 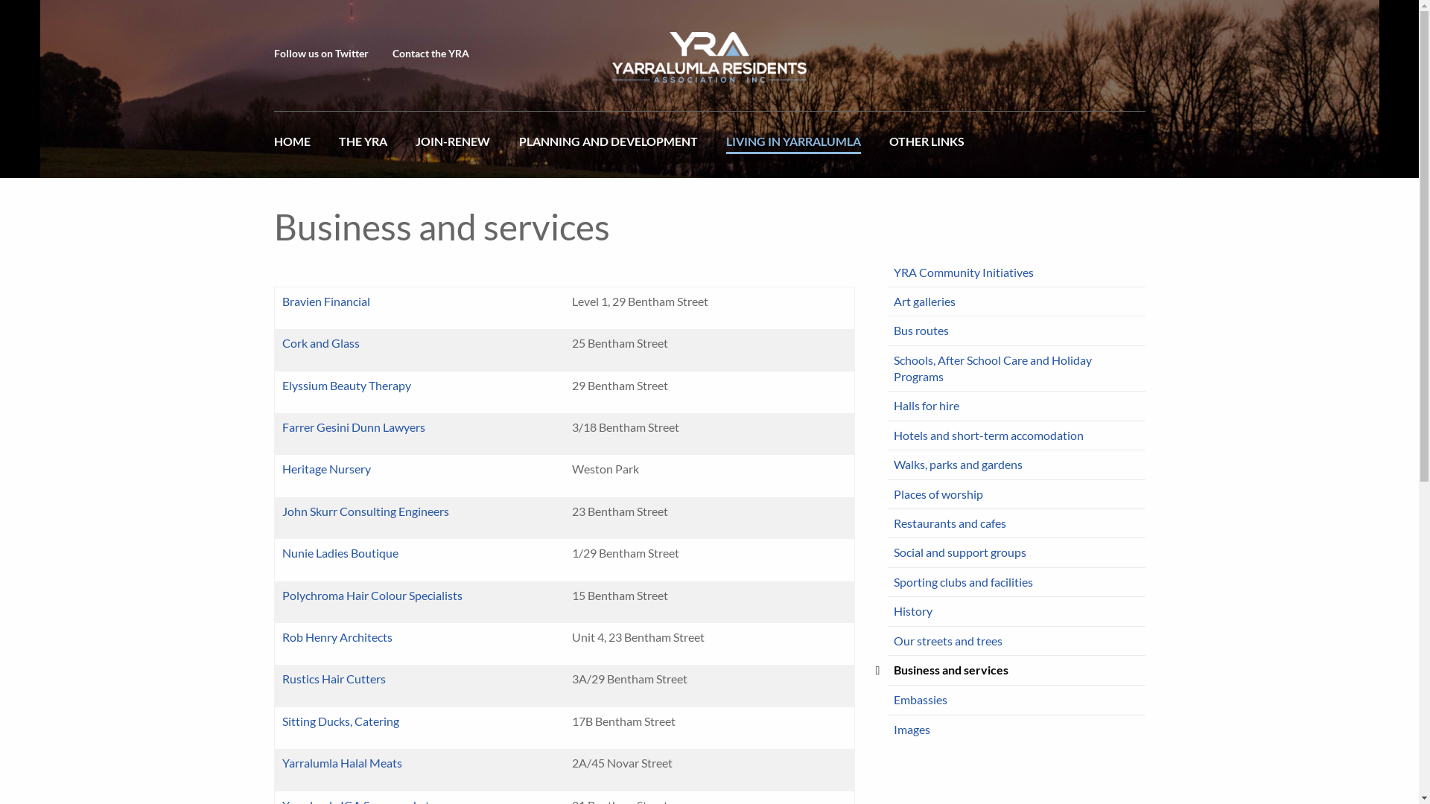 I want to click on Polychroma Hair Colour Specialists, so click(x=372, y=596).